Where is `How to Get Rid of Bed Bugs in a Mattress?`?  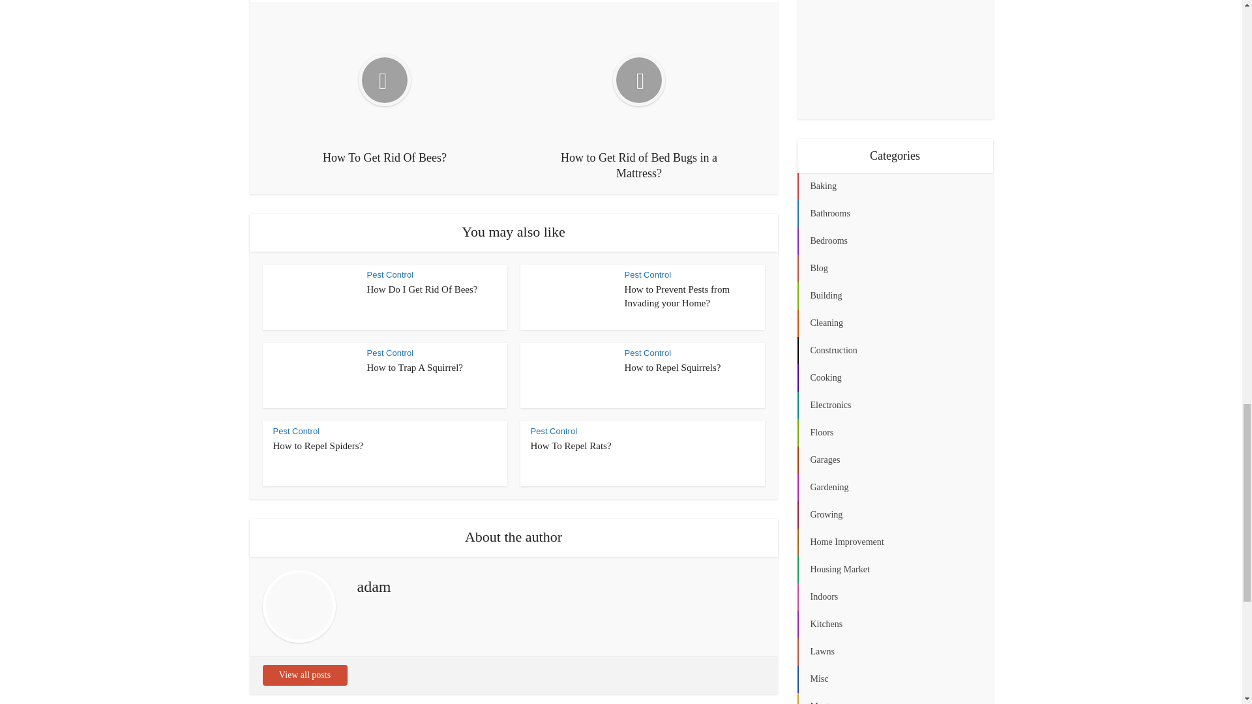
How to Get Rid of Bed Bugs in a Mattress? is located at coordinates (638, 98).